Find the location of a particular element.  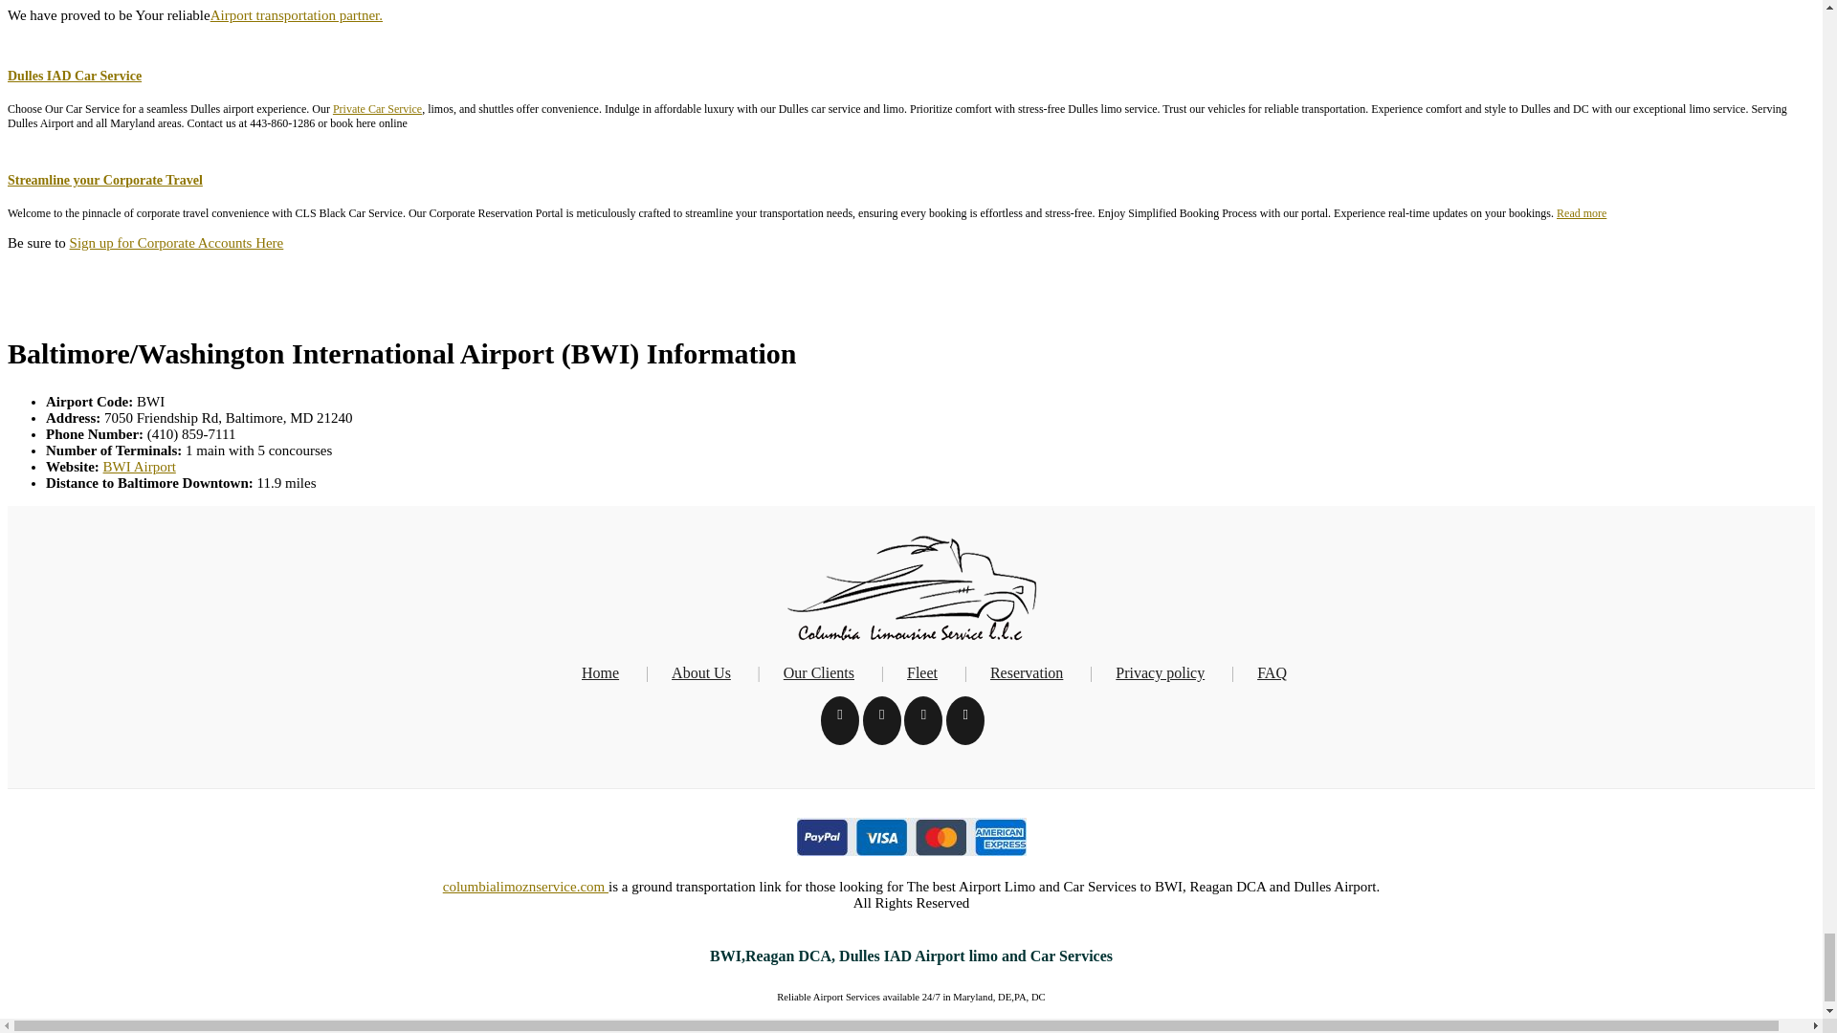

About Us is located at coordinates (701, 672).